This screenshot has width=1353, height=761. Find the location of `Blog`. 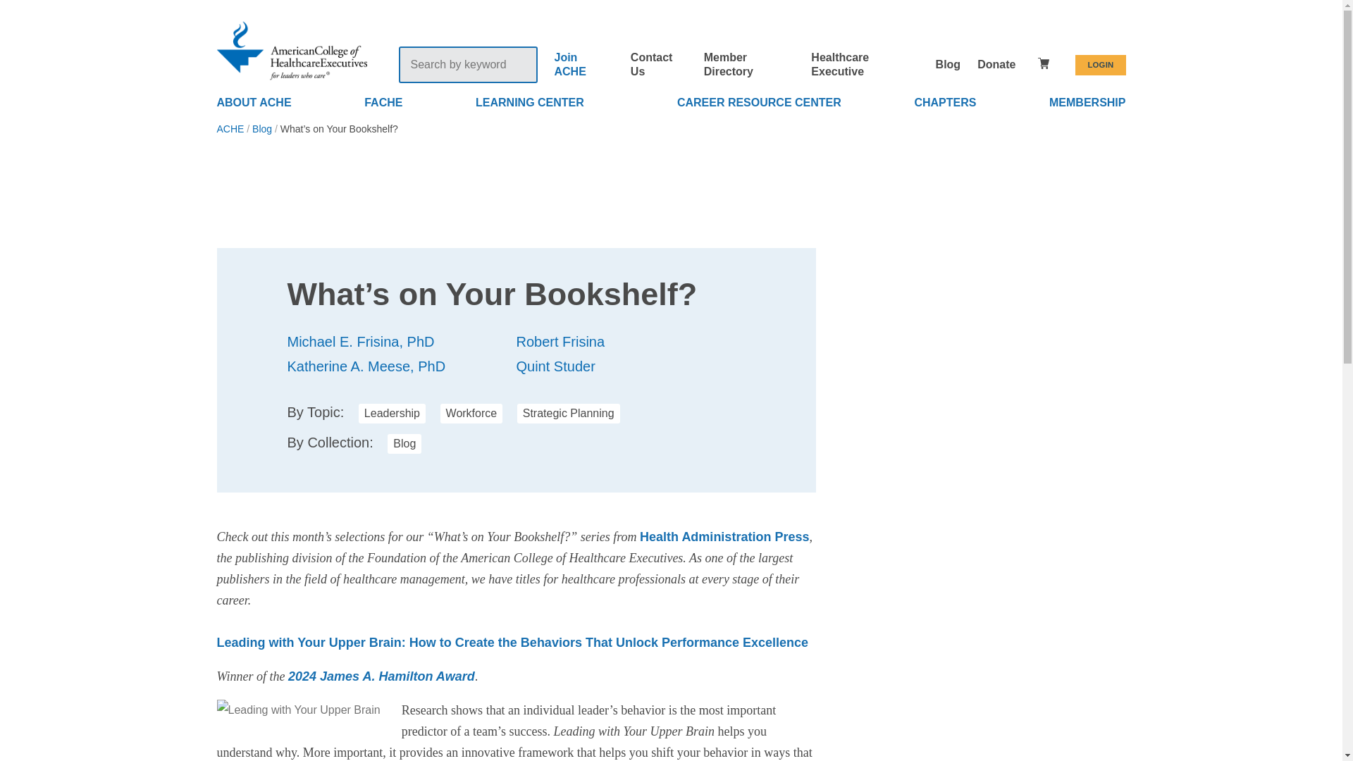

Blog is located at coordinates (949, 65).